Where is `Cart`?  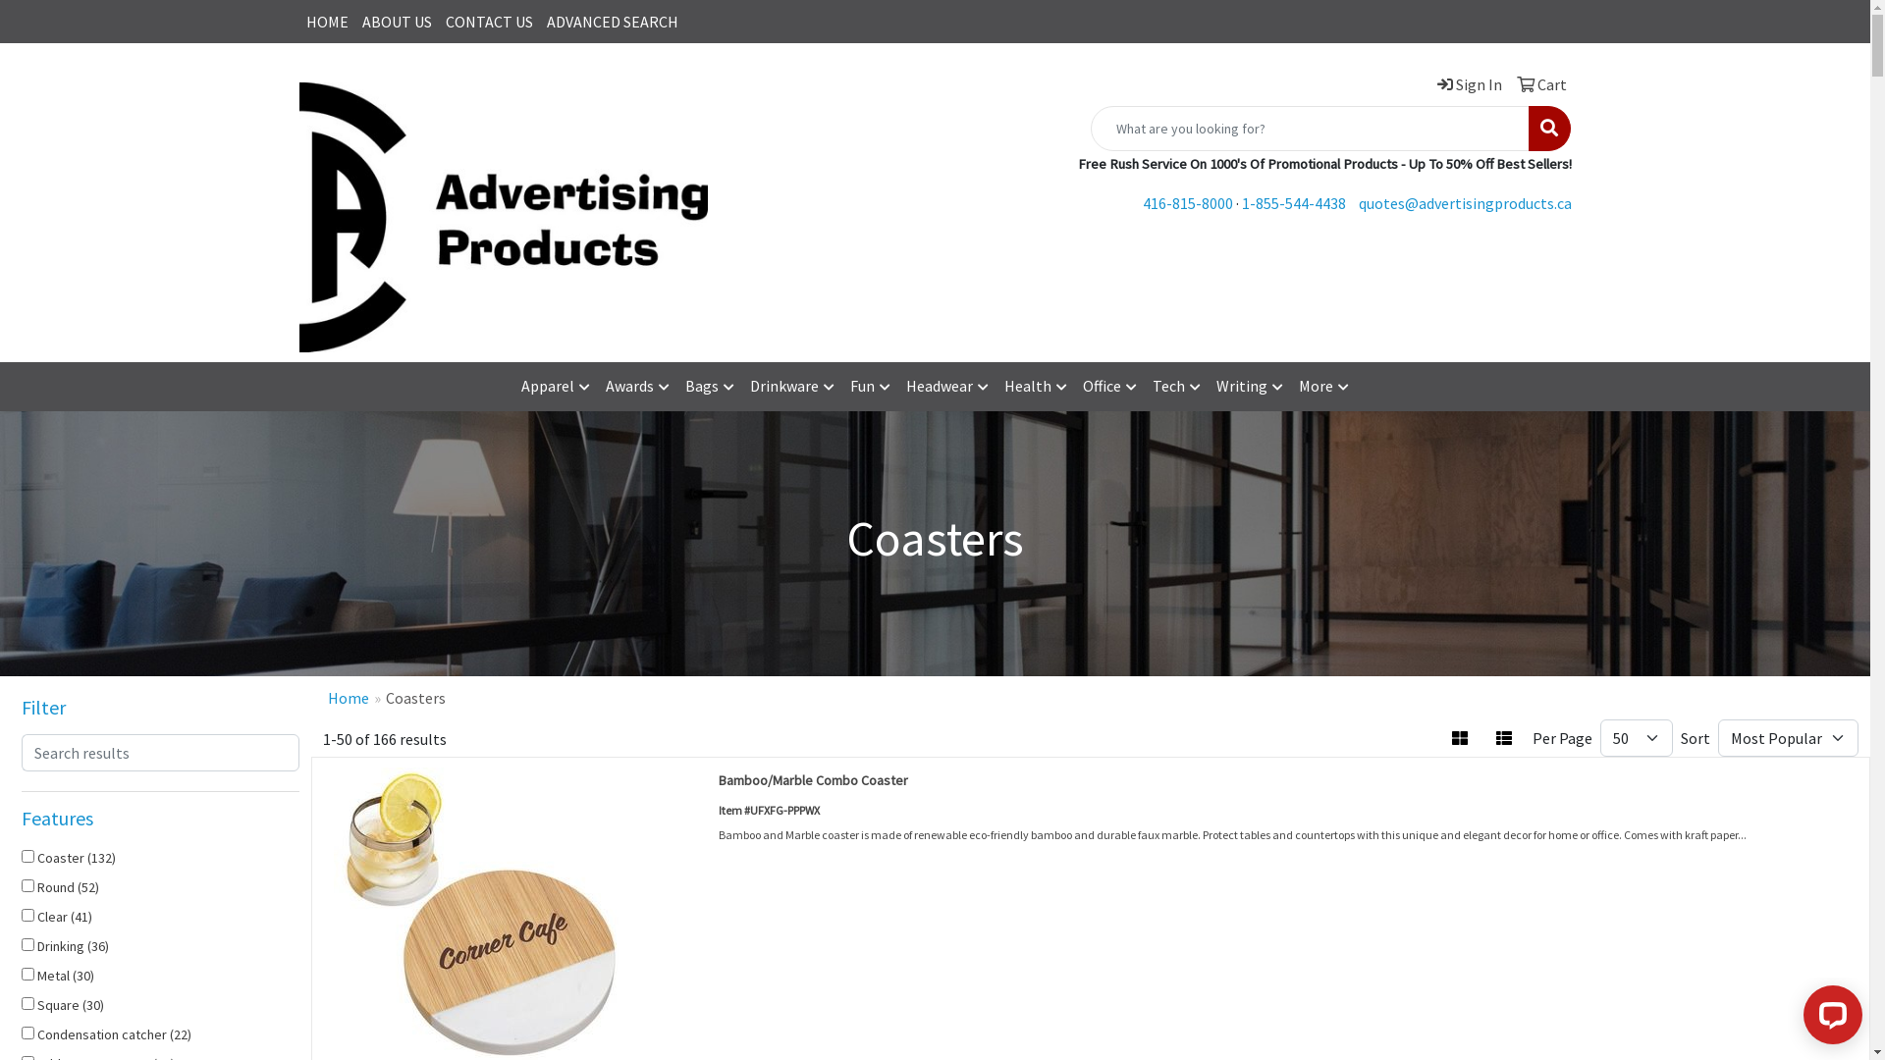
Cart is located at coordinates (1538, 84).